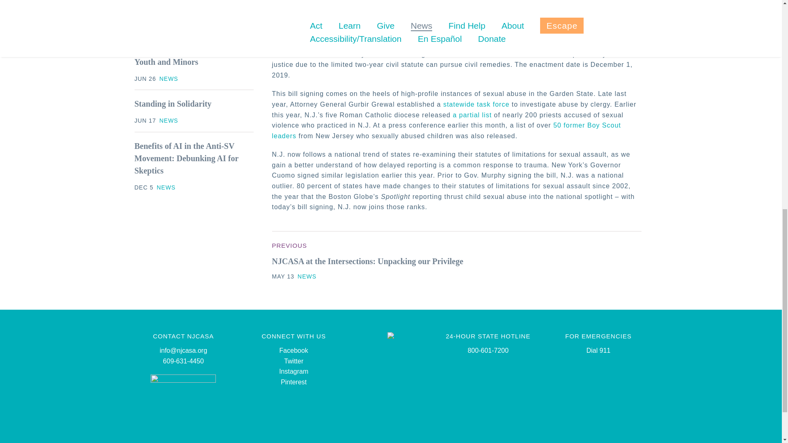 The height and width of the screenshot is (443, 788). What do you see at coordinates (168, 121) in the screenshot?
I see `NEWS` at bounding box center [168, 121].